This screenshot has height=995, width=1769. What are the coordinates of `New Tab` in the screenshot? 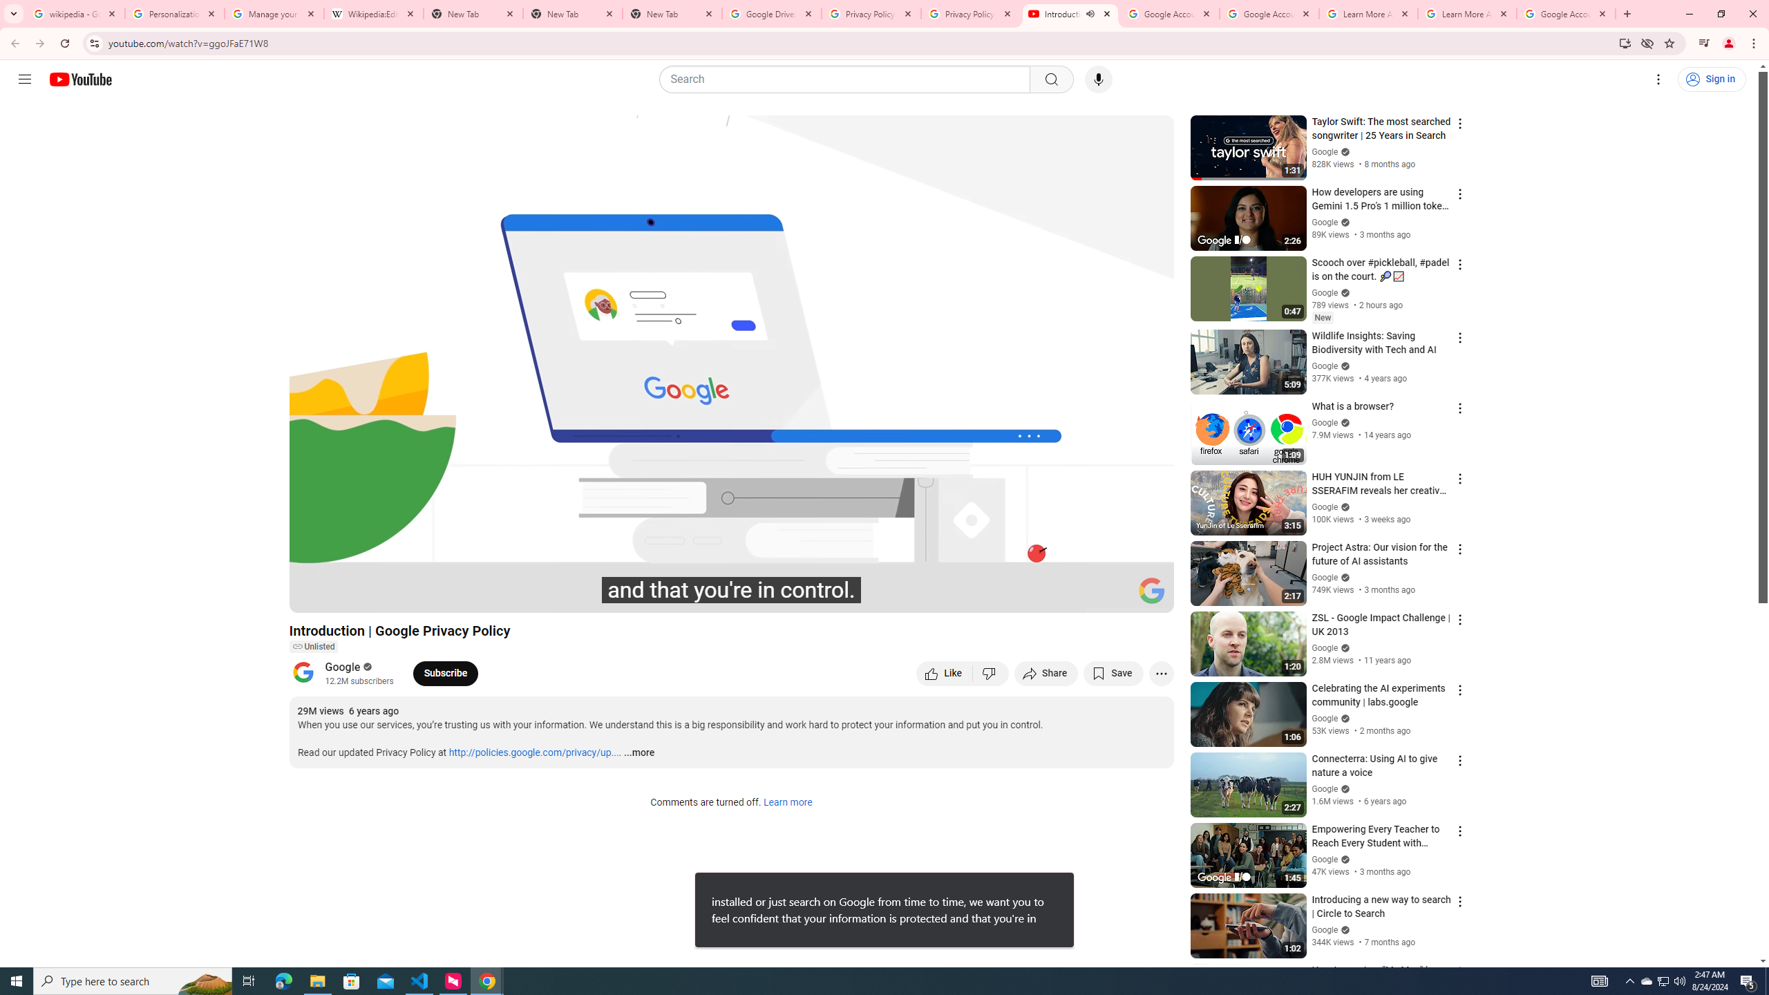 It's located at (672, 14).